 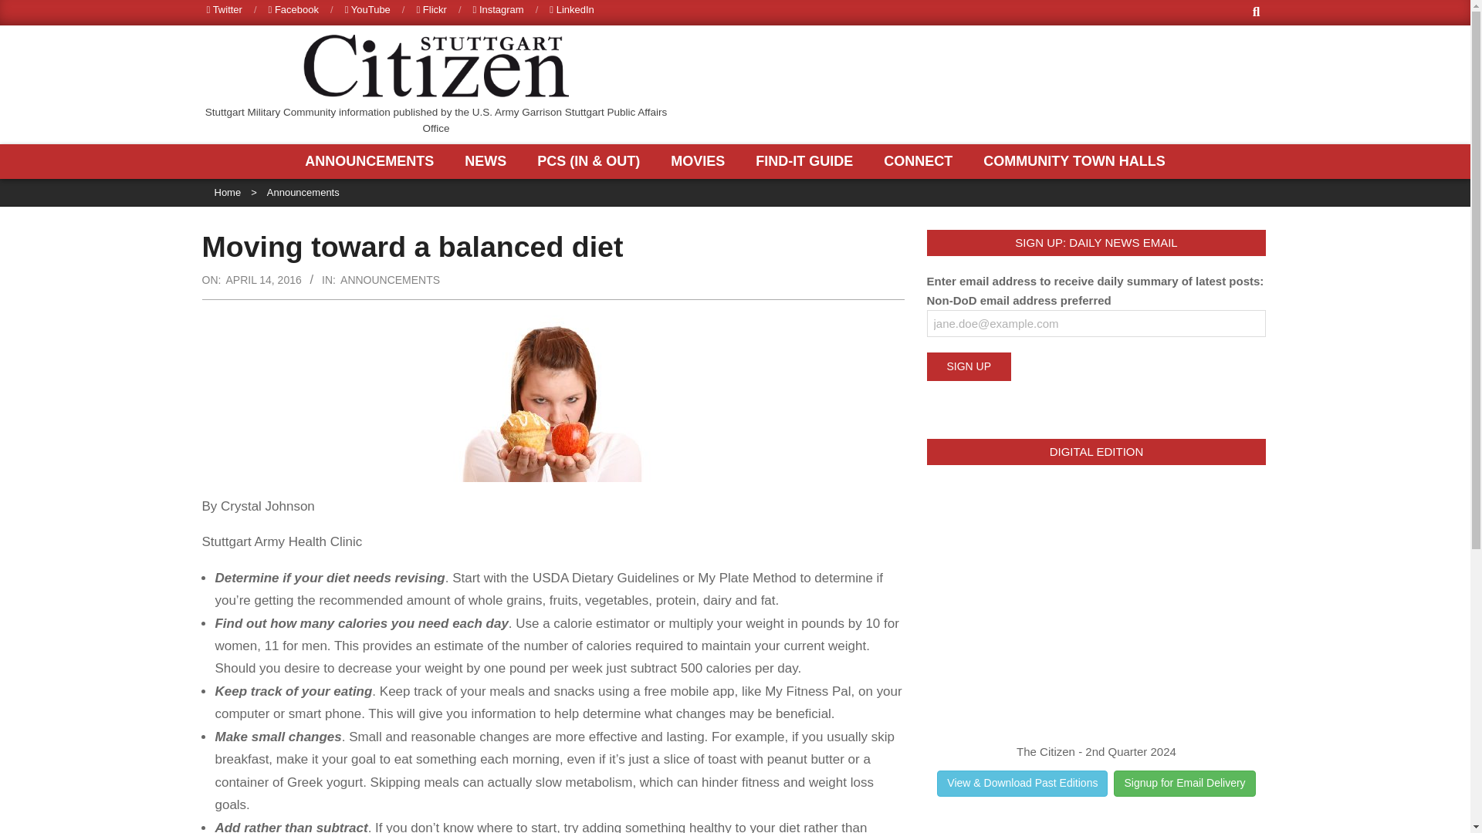 What do you see at coordinates (431, 9) in the screenshot?
I see `Flickr` at bounding box center [431, 9].